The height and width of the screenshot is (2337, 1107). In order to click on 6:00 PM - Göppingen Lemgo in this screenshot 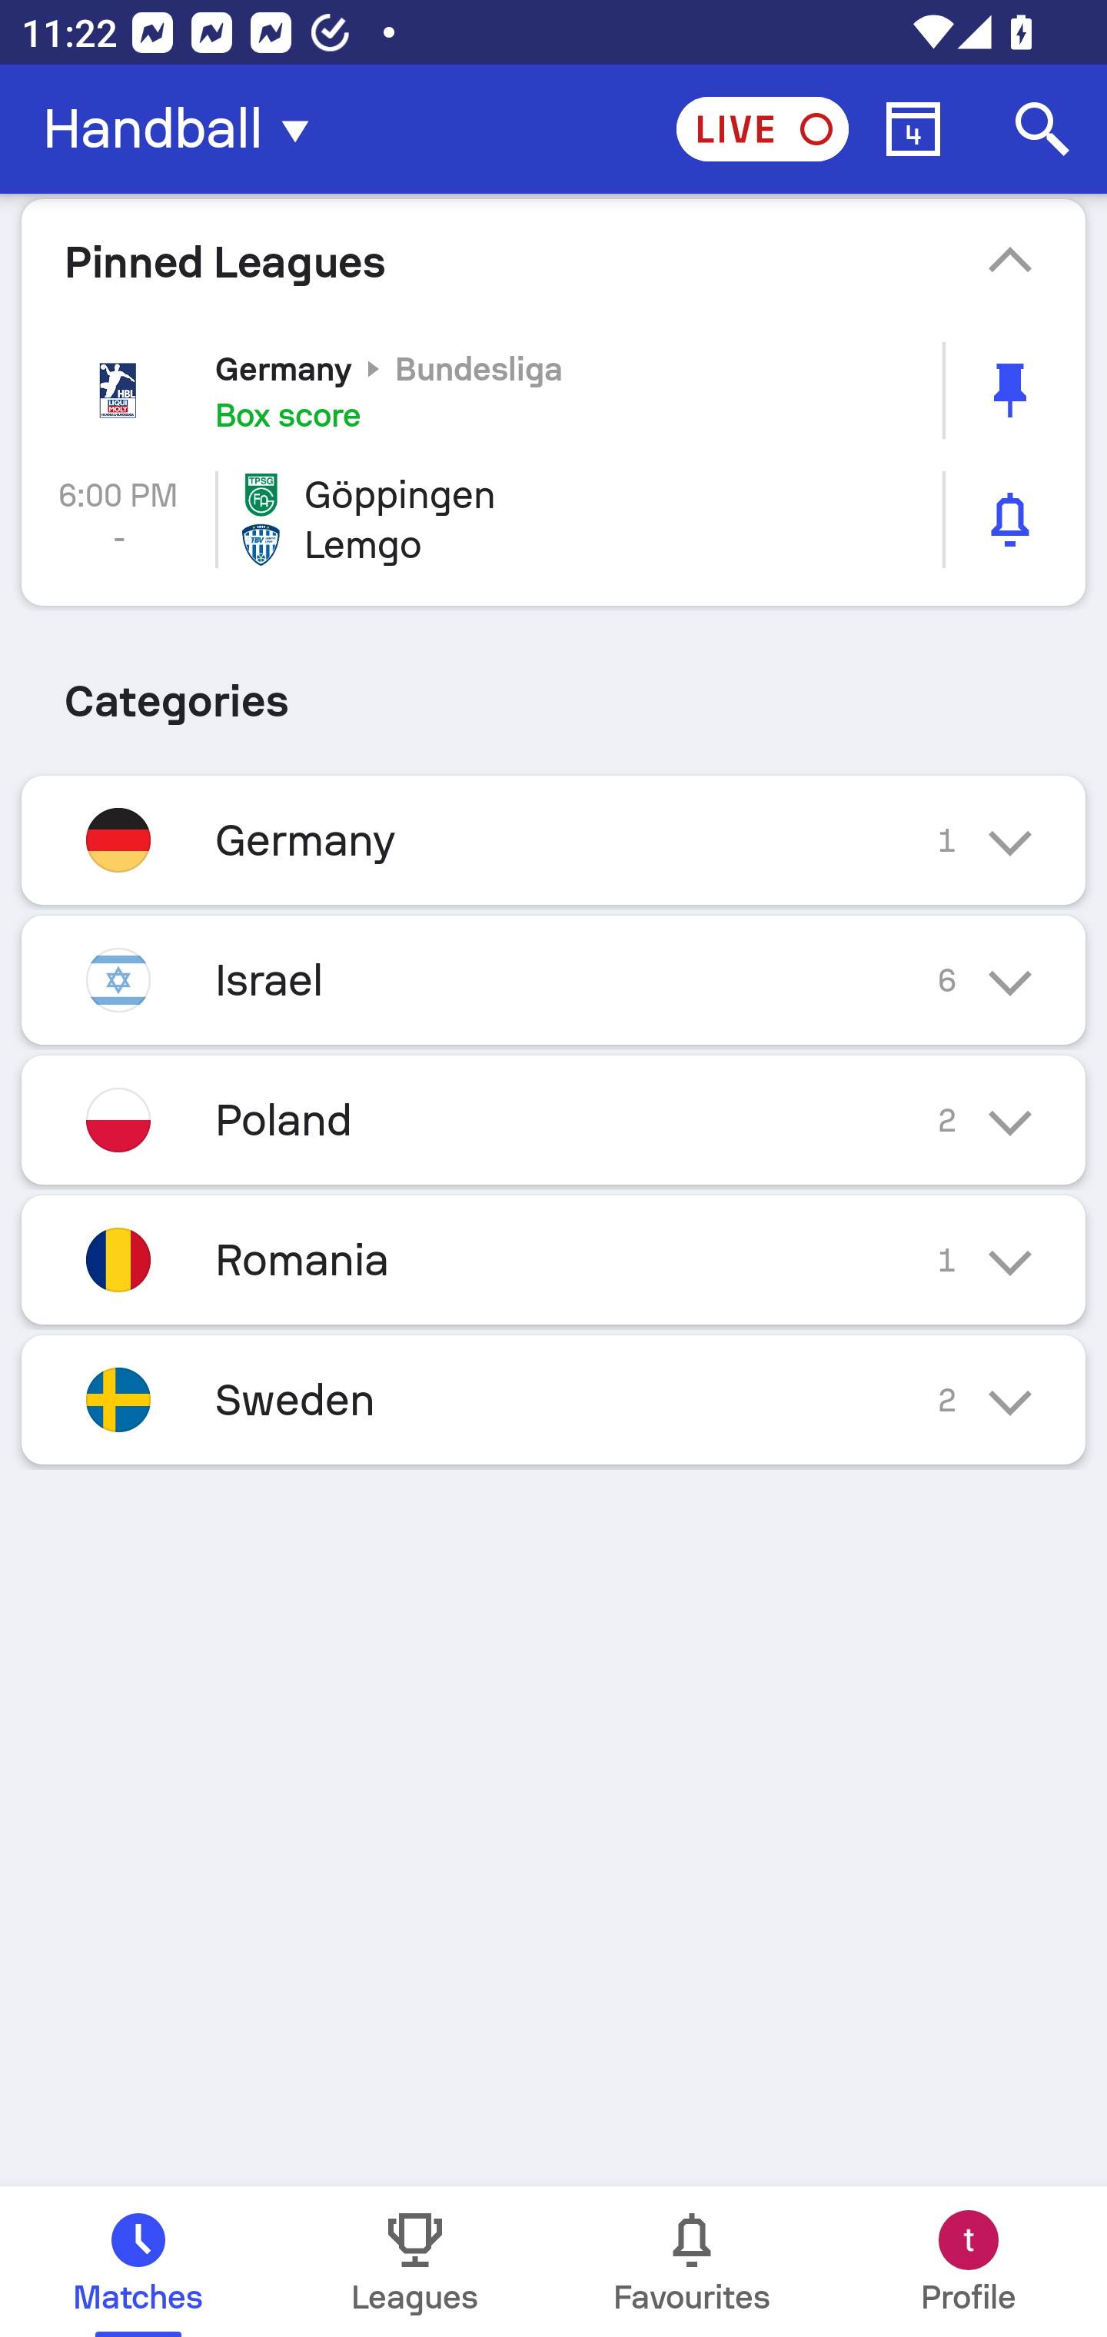, I will do `click(553, 520)`.